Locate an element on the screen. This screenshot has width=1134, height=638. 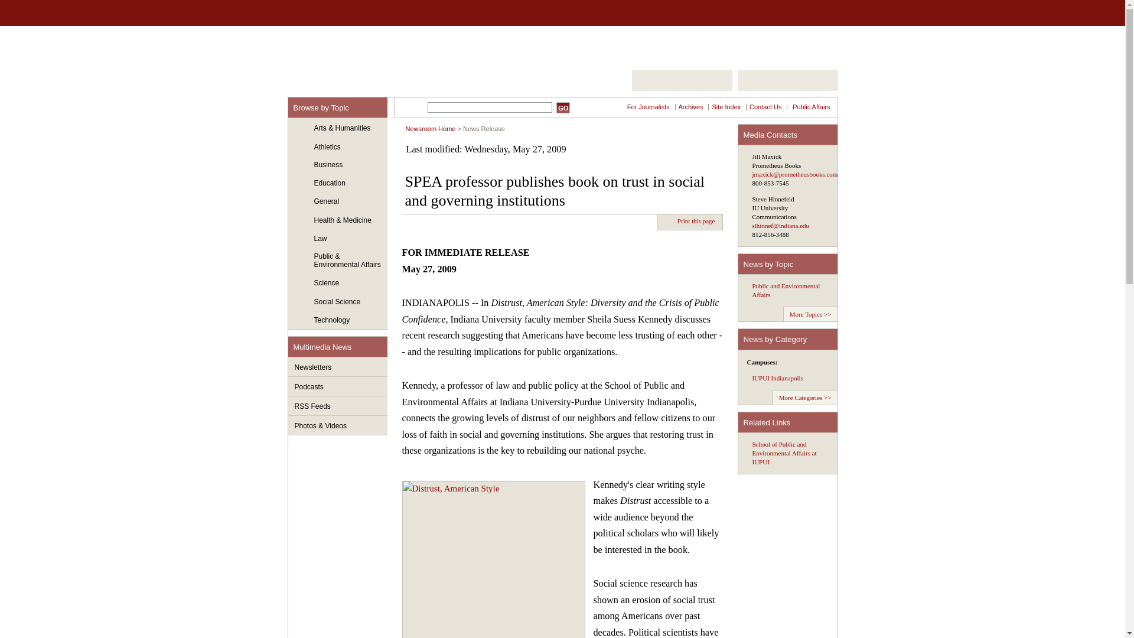
Business is located at coordinates (338, 165).